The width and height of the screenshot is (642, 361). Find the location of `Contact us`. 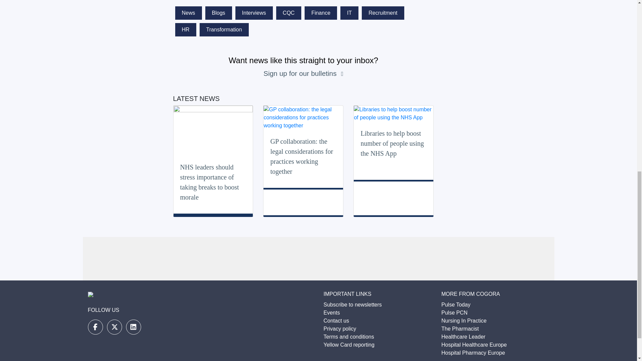

Contact us is located at coordinates (336, 321).